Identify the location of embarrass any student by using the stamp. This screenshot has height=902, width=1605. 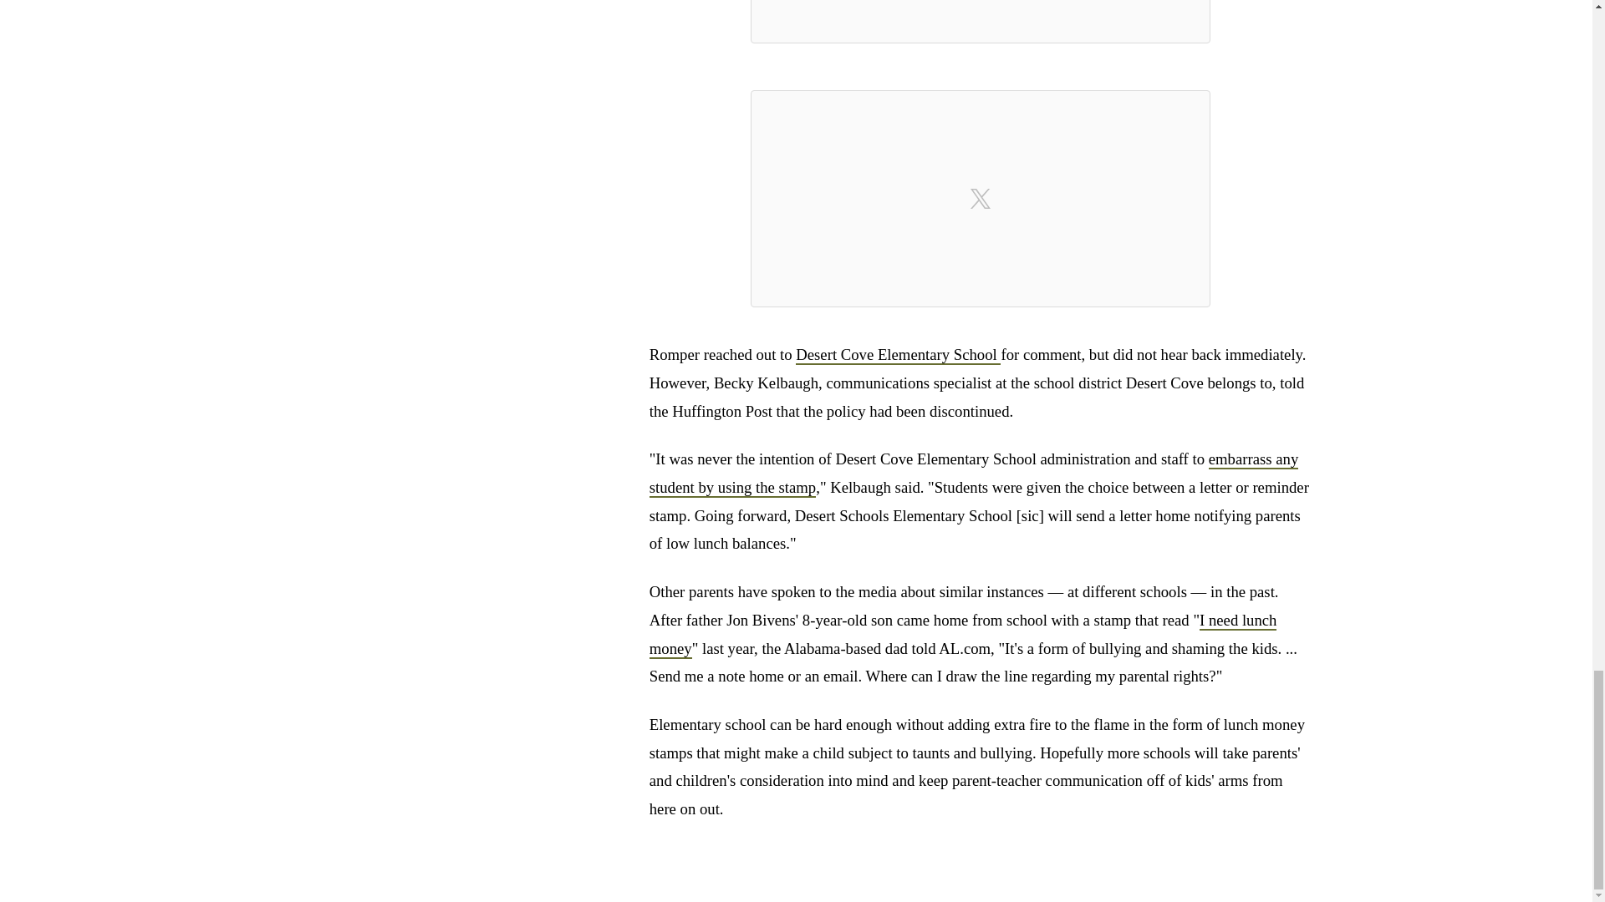
(974, 474).